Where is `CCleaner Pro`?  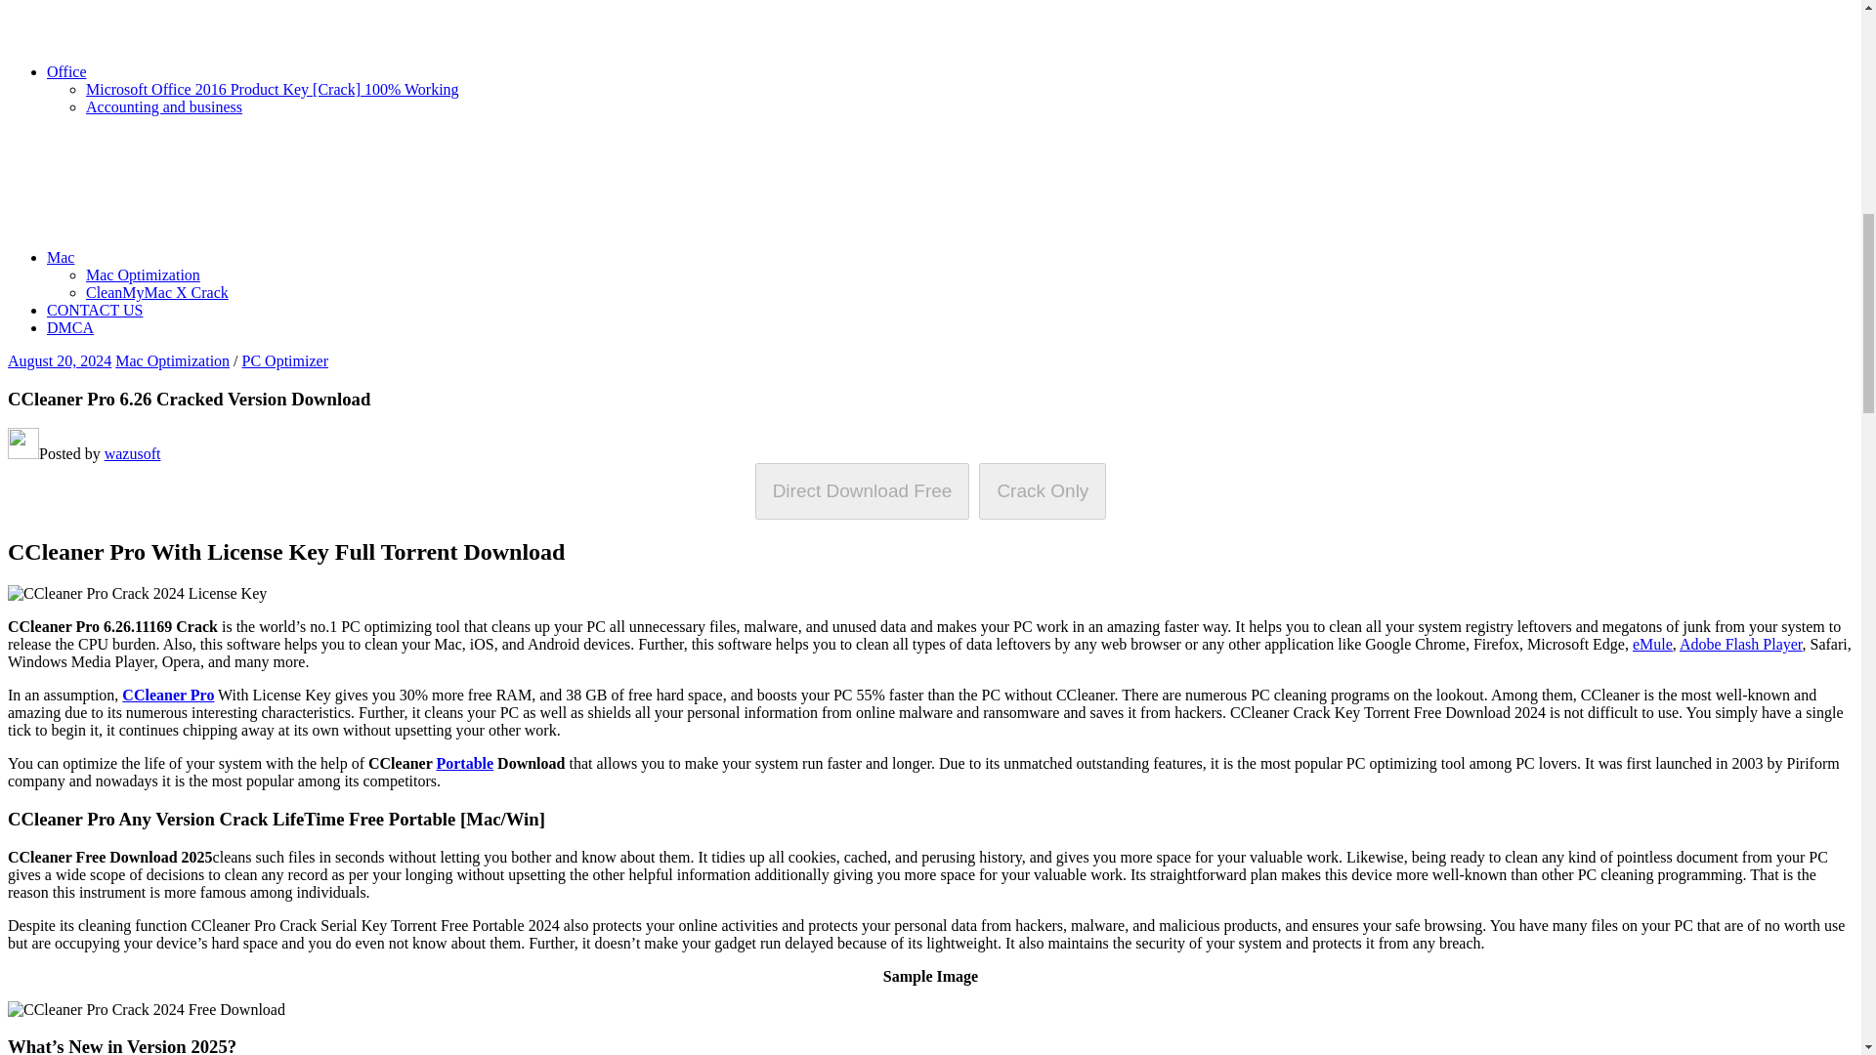 CCleaner Pro is located at coordinates (167, 696).